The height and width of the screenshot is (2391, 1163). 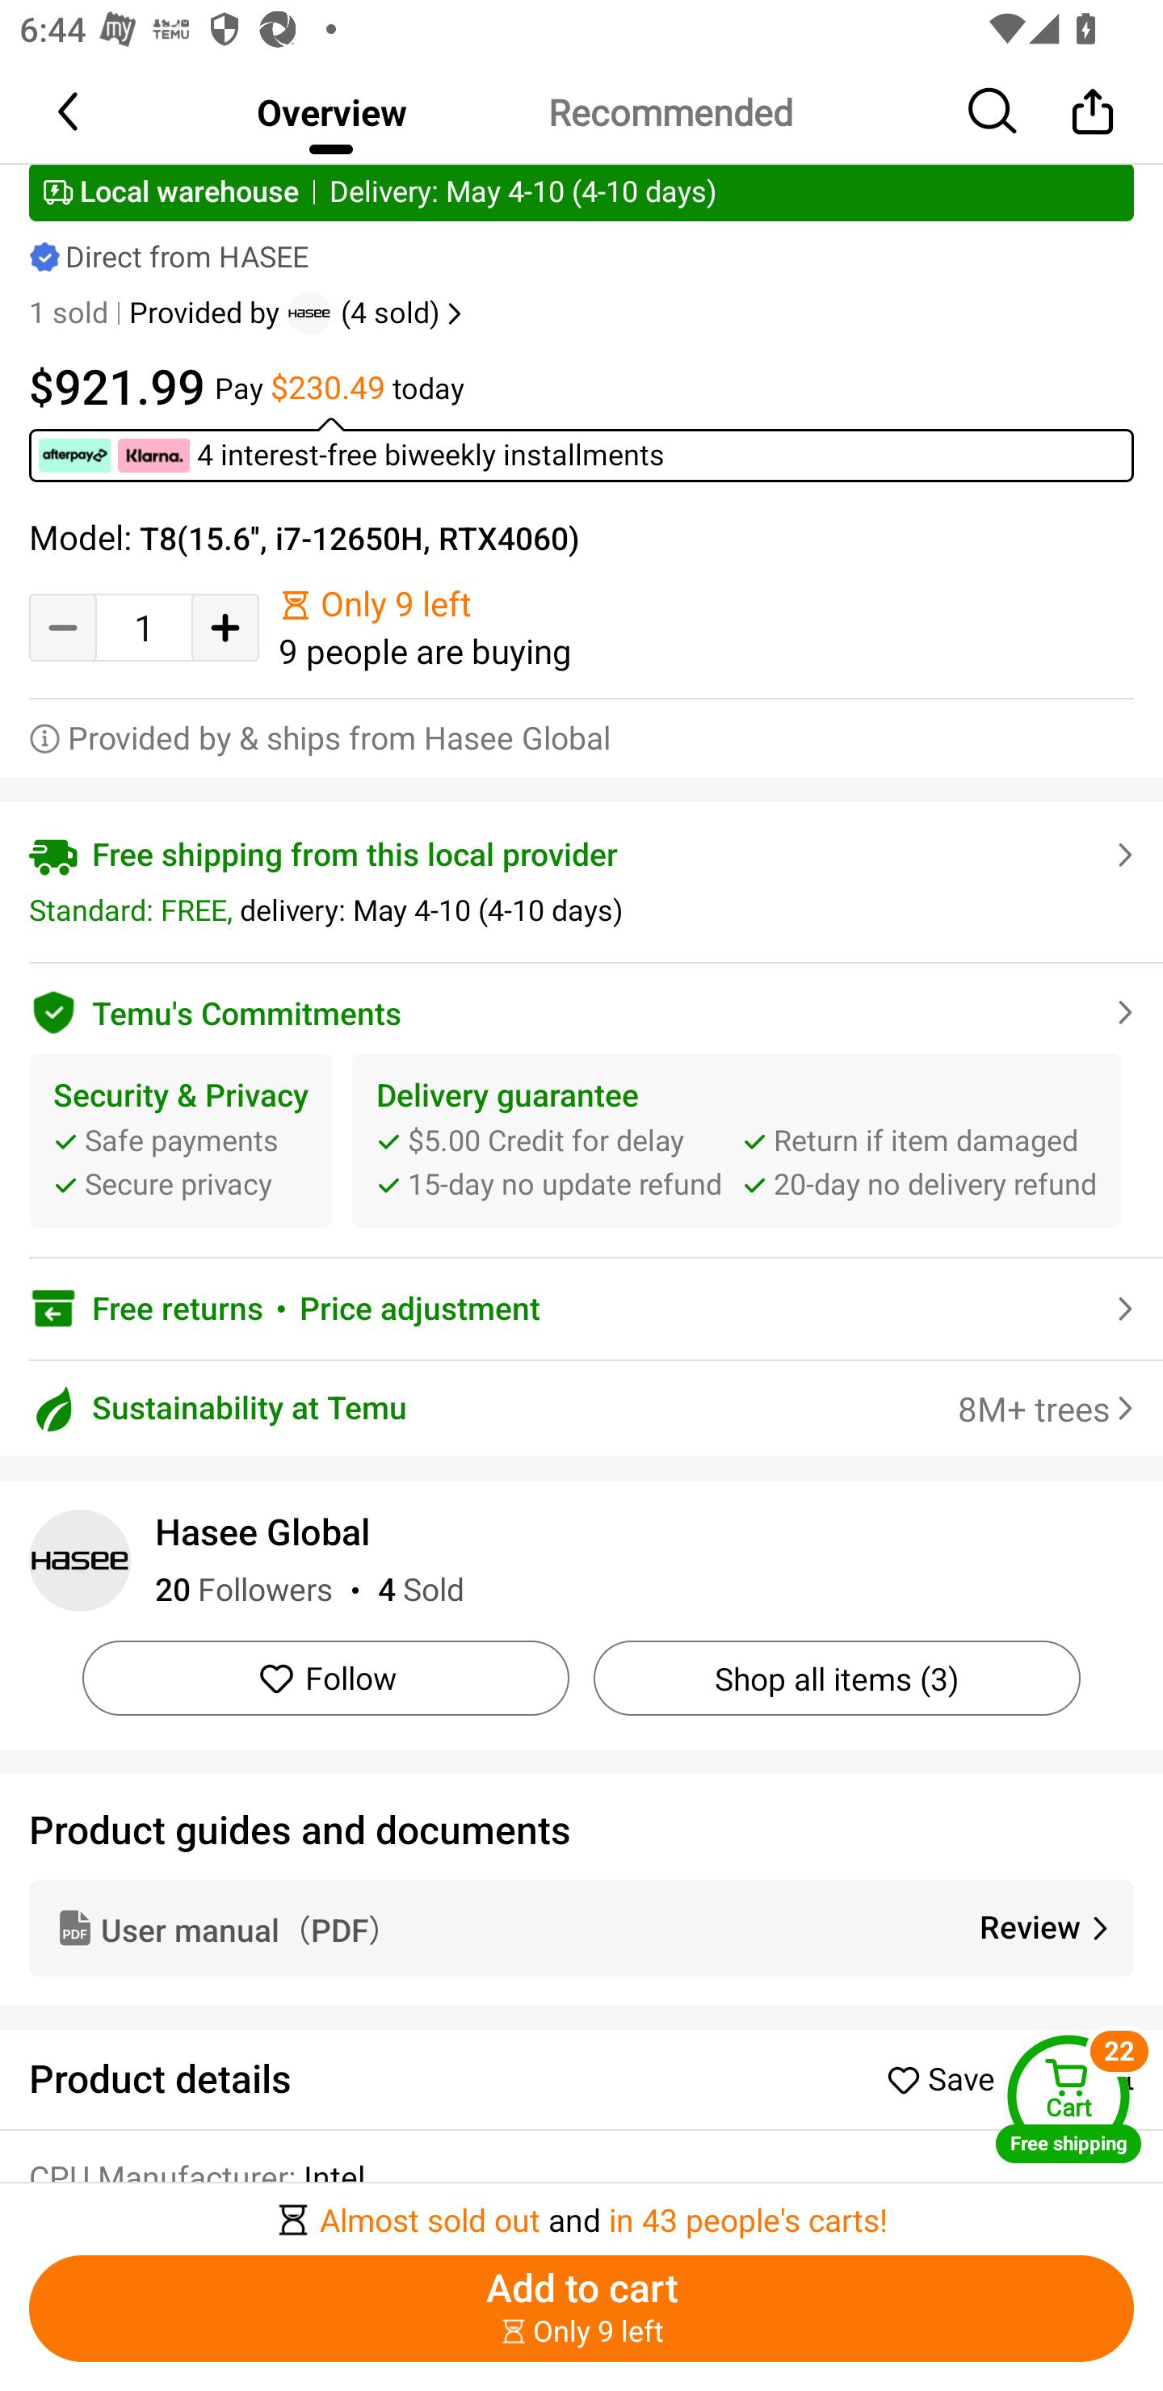 What do you see at coordinates (181, 1141) in the screenshot?
I see `Security & Privacy Safe payments Secure privacy` at bounding box center [181, 1141].